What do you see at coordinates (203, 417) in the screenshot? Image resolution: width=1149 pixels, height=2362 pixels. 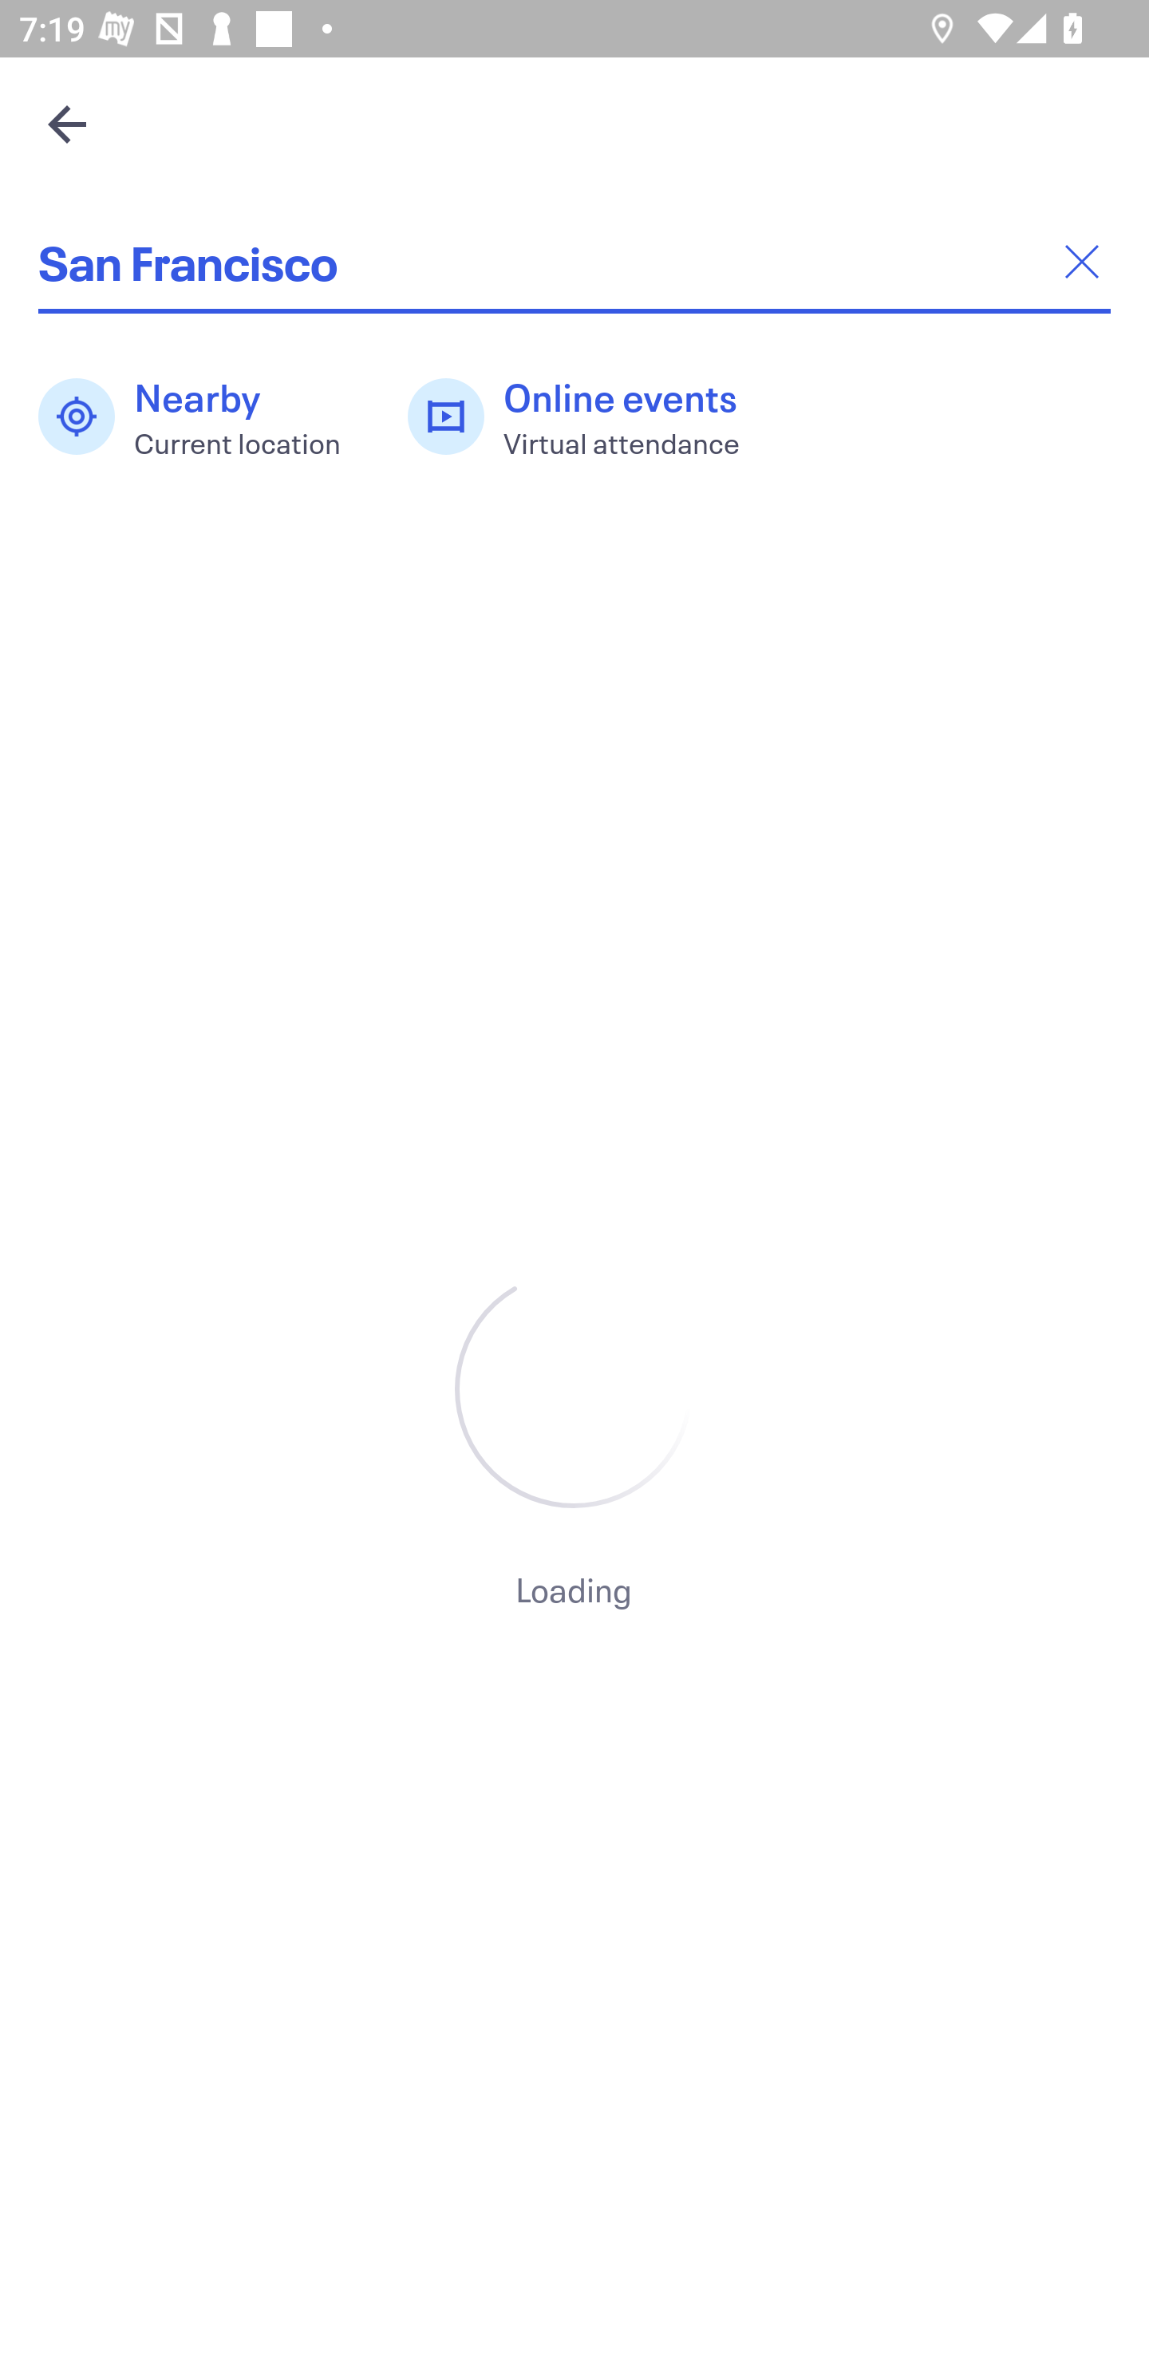 I see `Nearby Current location` at bounding box center [203, 417].